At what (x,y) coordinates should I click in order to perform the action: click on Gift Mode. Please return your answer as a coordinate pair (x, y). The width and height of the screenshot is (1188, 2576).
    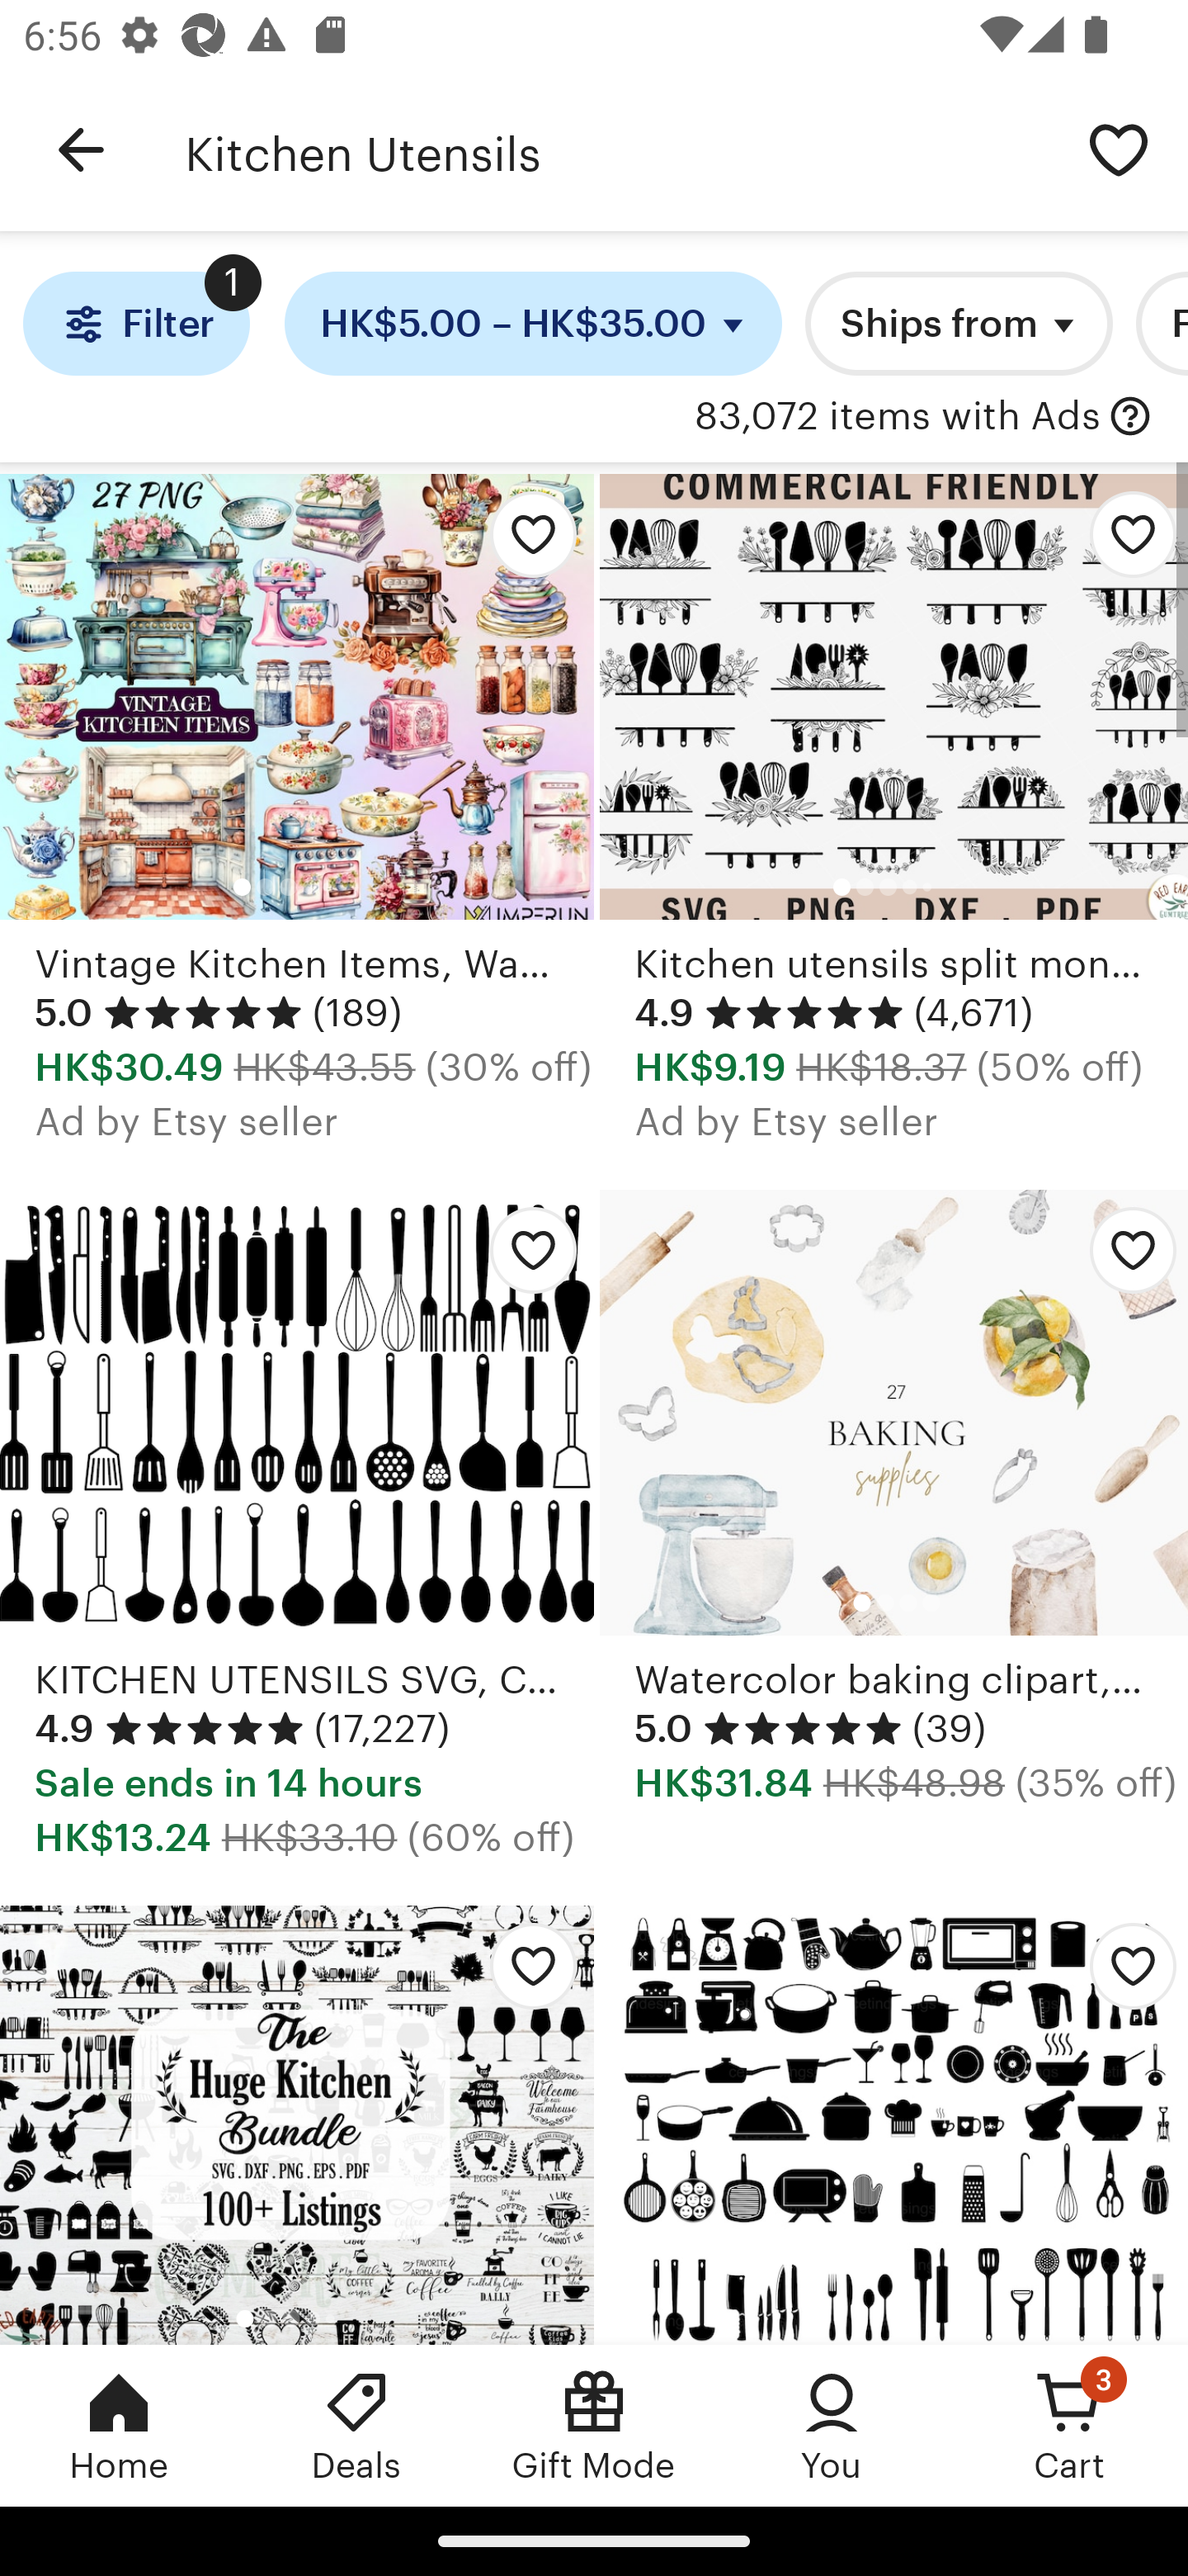
    Looking at the image, I should click on (594, 2425).